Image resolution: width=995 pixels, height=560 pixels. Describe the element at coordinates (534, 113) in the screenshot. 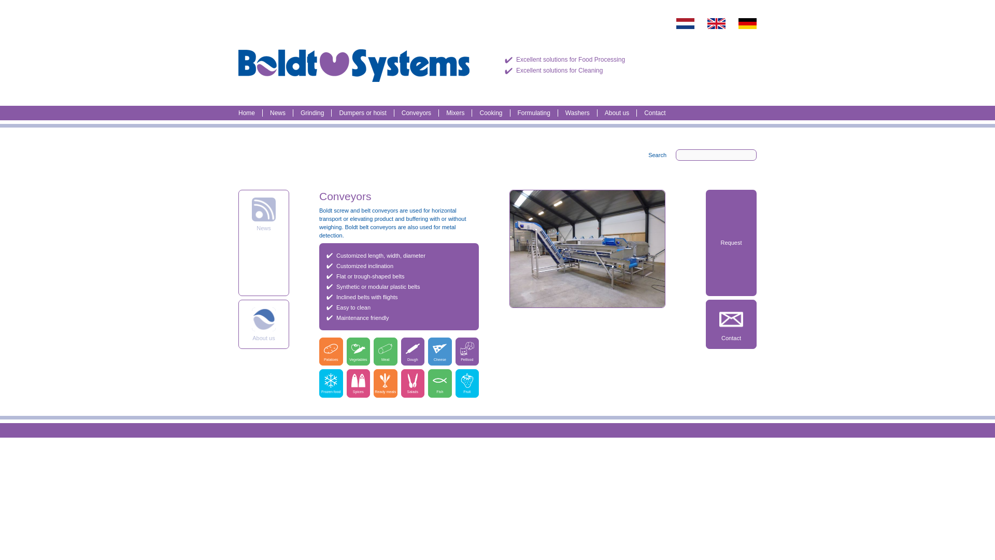

I see `Formulating` at that location.